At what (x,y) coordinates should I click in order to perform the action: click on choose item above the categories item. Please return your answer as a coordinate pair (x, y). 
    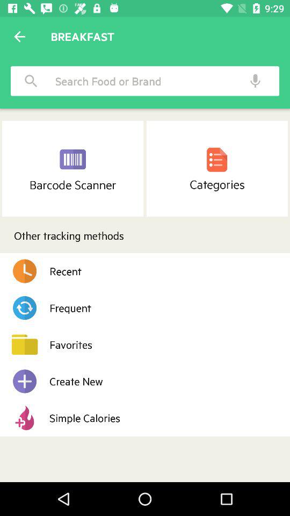
    Looking at the image, I should click on (256, 81).